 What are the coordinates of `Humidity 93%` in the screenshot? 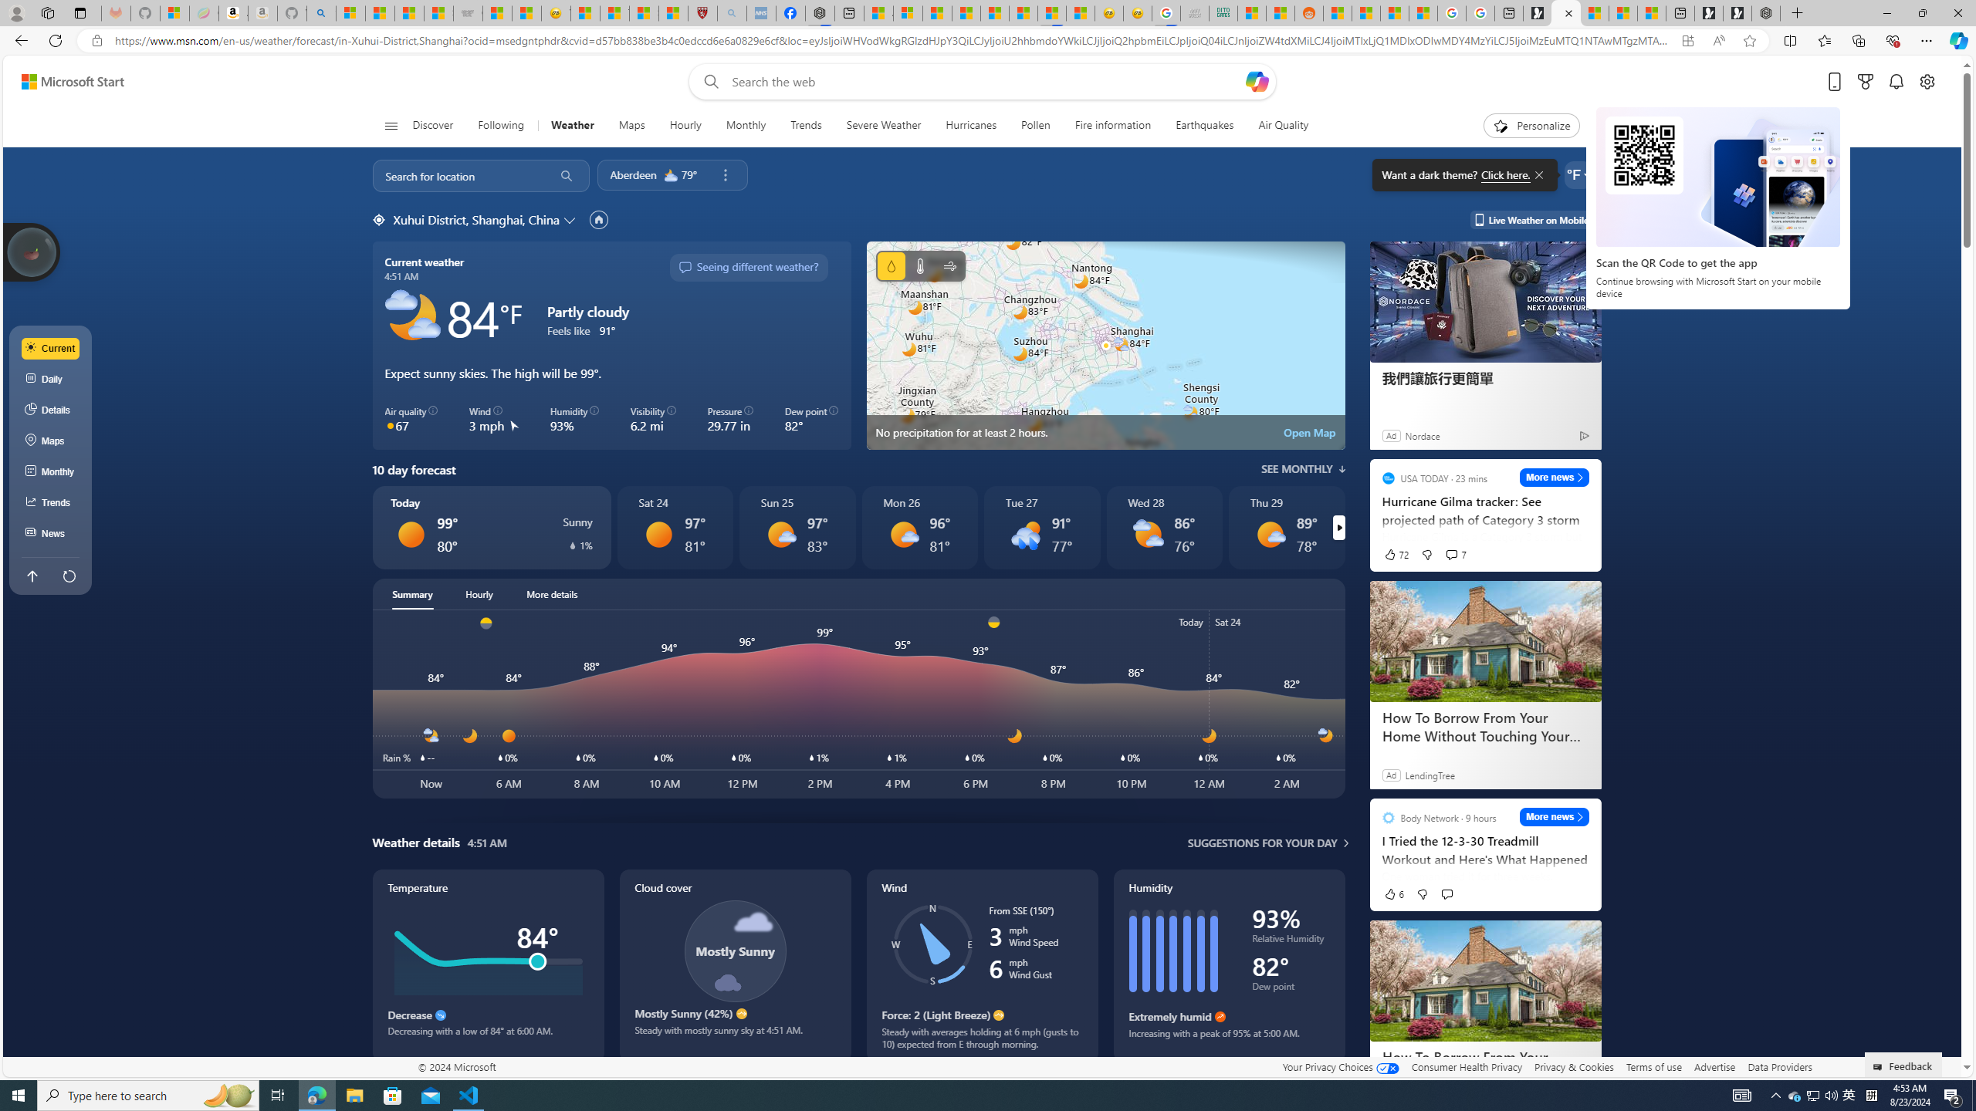 It's located at (574, 420).